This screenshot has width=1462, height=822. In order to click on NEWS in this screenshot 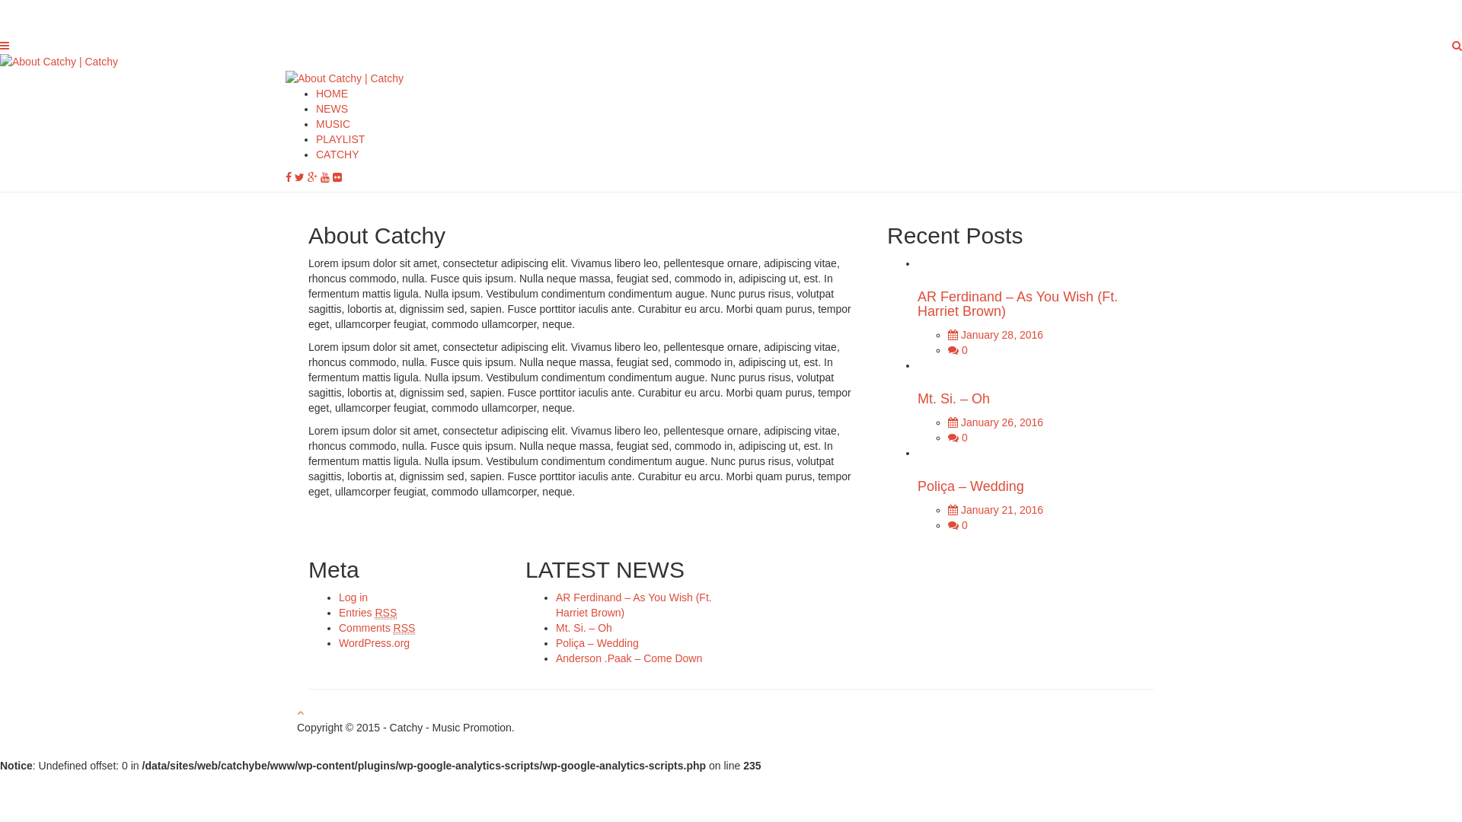, I will do `click(332, 109)`.